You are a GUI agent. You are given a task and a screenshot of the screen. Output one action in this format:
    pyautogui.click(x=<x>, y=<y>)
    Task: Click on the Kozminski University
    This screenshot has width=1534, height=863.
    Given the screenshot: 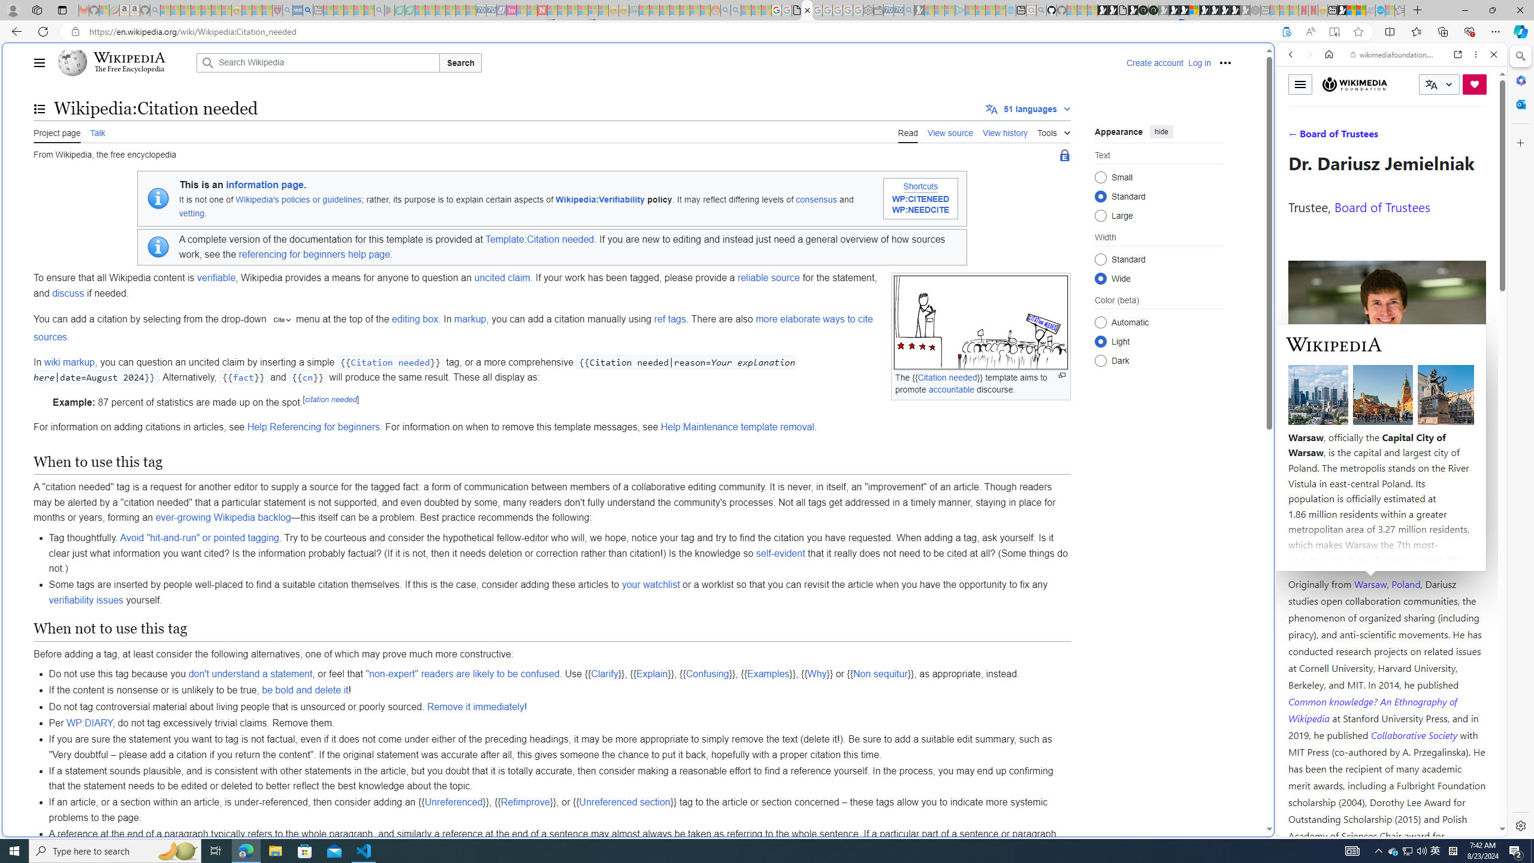 What is the action you would take?
    pyautogui.click(x=1387, y=512)
    